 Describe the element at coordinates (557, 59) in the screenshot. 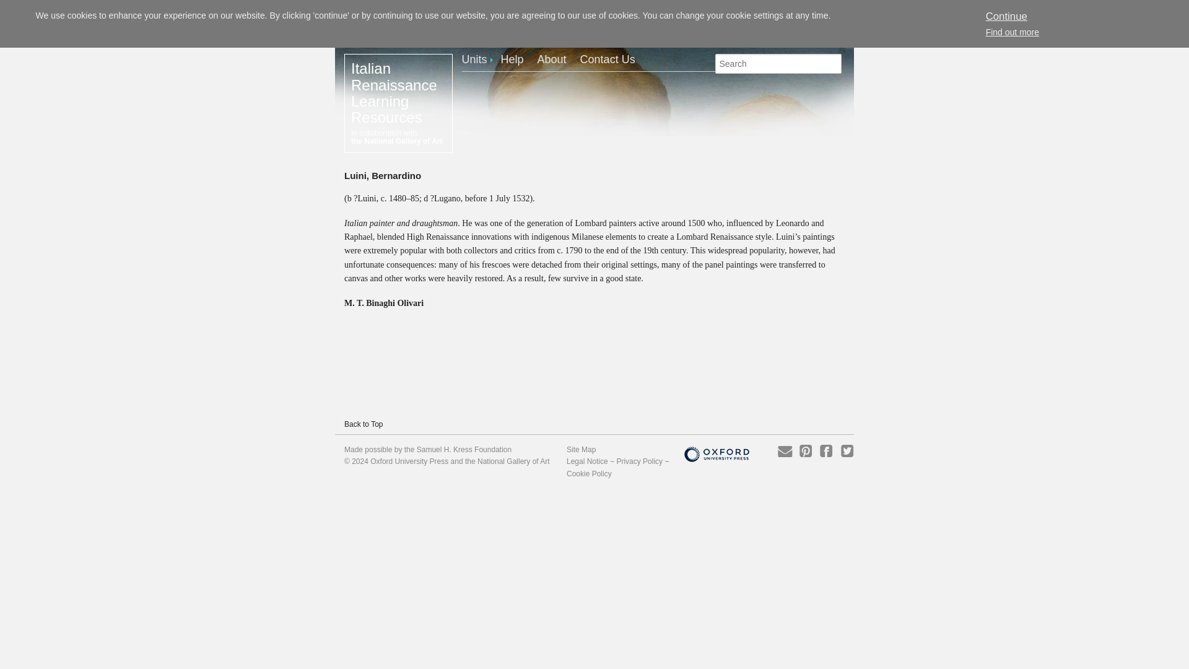

I see `About` at that location.